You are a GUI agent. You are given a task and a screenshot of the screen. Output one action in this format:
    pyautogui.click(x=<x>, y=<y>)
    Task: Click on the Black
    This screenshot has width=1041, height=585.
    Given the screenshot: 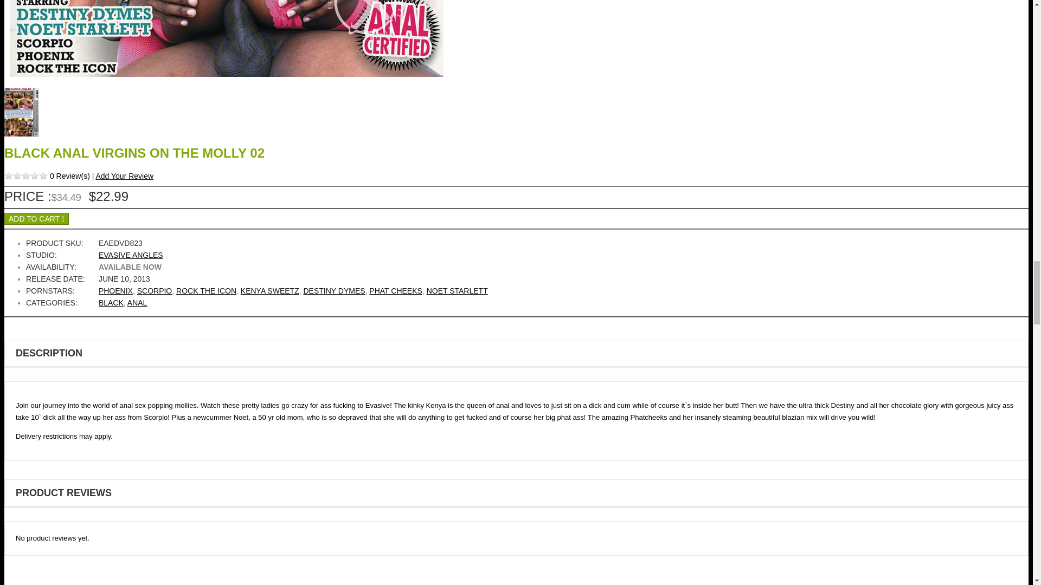 What is the action you would take?
    pyautogui.click(x=111, y=302)
    